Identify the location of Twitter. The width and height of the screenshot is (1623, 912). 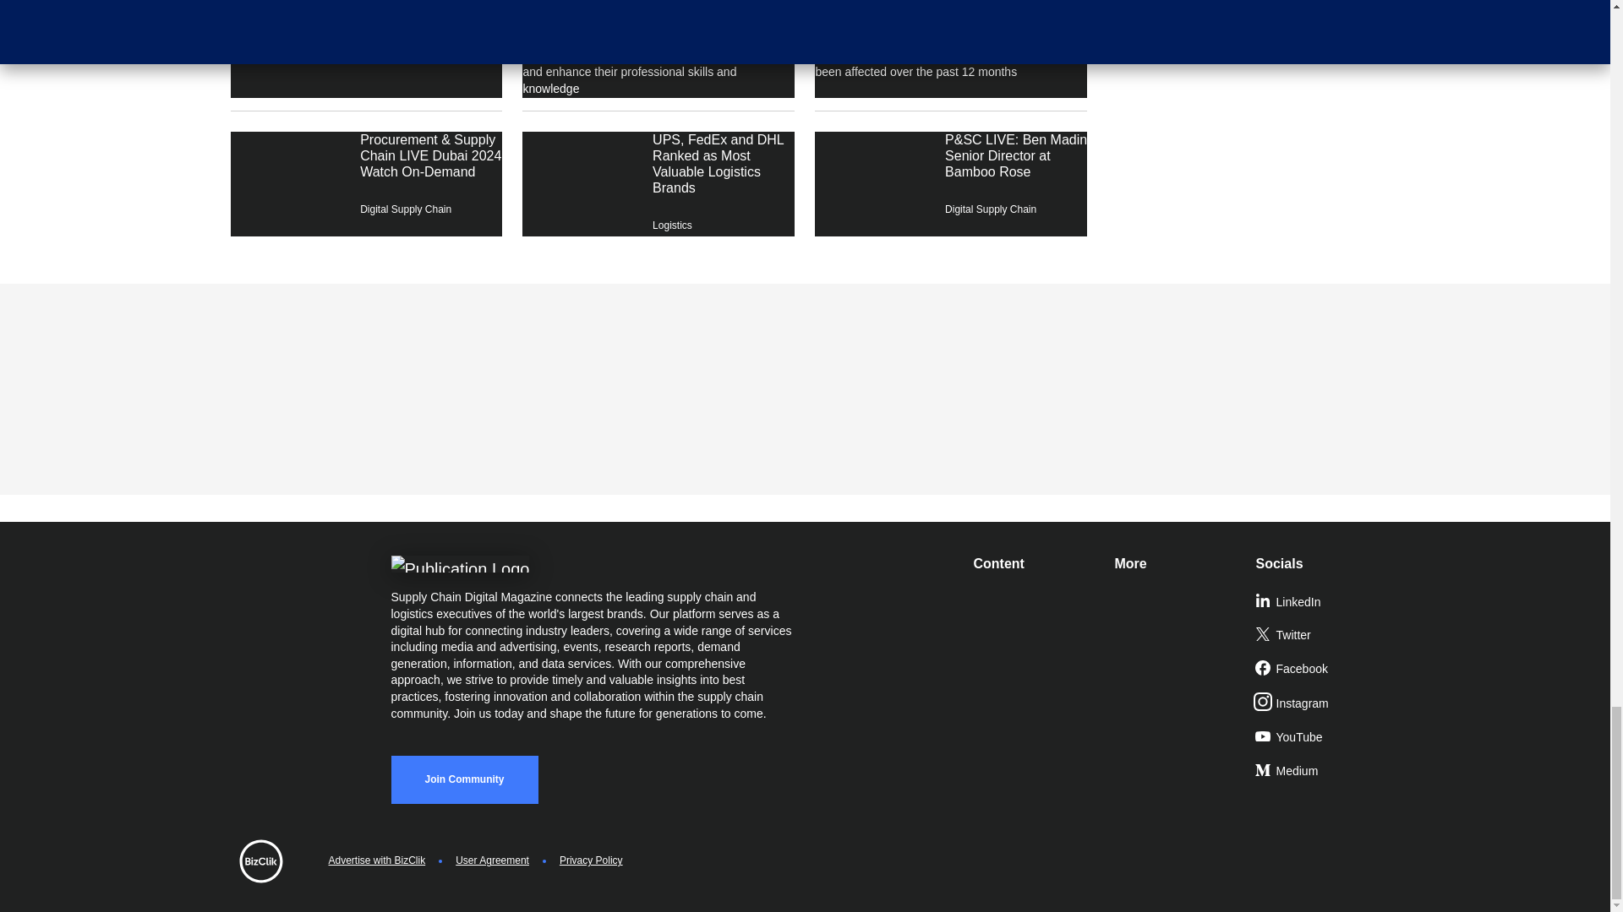
(1319, 636).